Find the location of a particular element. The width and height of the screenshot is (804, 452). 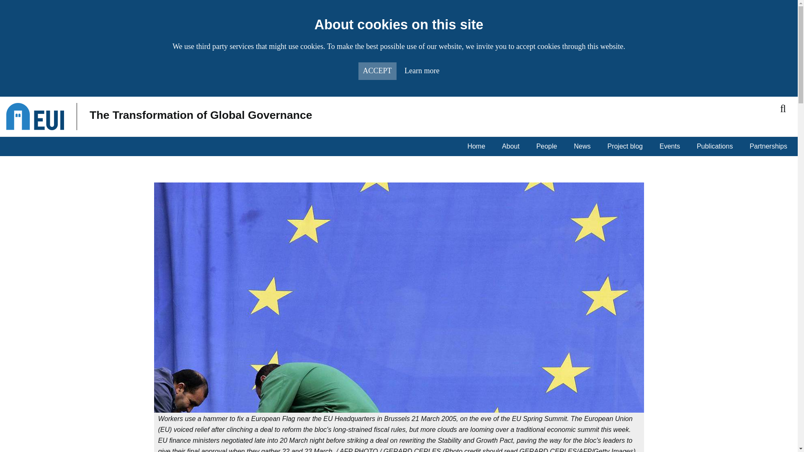

Learn more is located at coordinates (421, 70).